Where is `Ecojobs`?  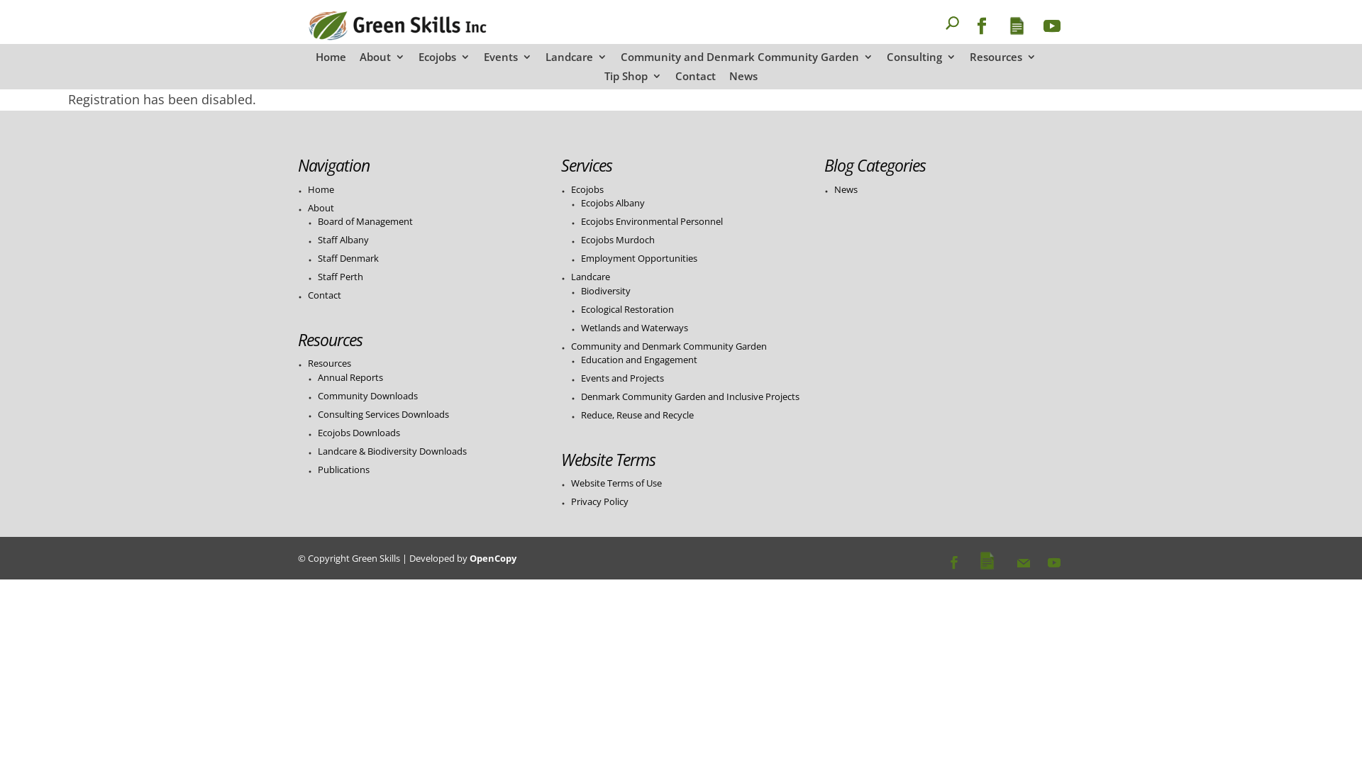
Ecojobs is located at coordinates (444, 61).